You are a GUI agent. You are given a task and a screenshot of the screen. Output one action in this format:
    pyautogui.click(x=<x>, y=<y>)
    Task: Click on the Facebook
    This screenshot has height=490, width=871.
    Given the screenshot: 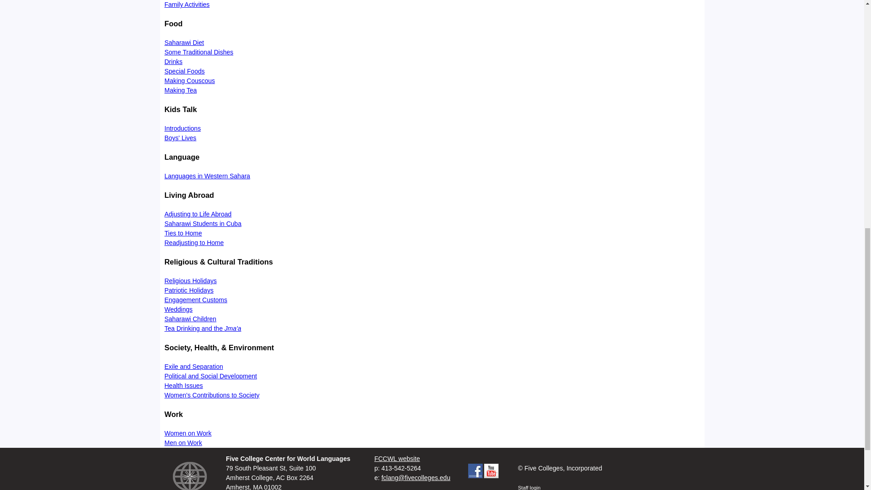 What is the action you would take?
    pyautogui.click(x=475, y=471)
    